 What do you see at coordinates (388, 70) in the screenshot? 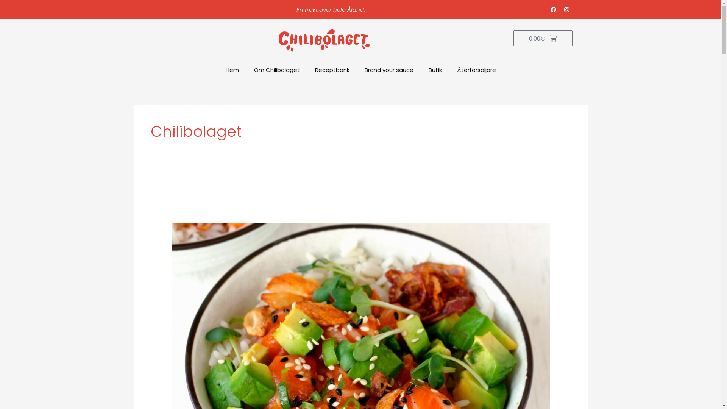
I see `Brand your sauce` at bounding box center [388, 70].